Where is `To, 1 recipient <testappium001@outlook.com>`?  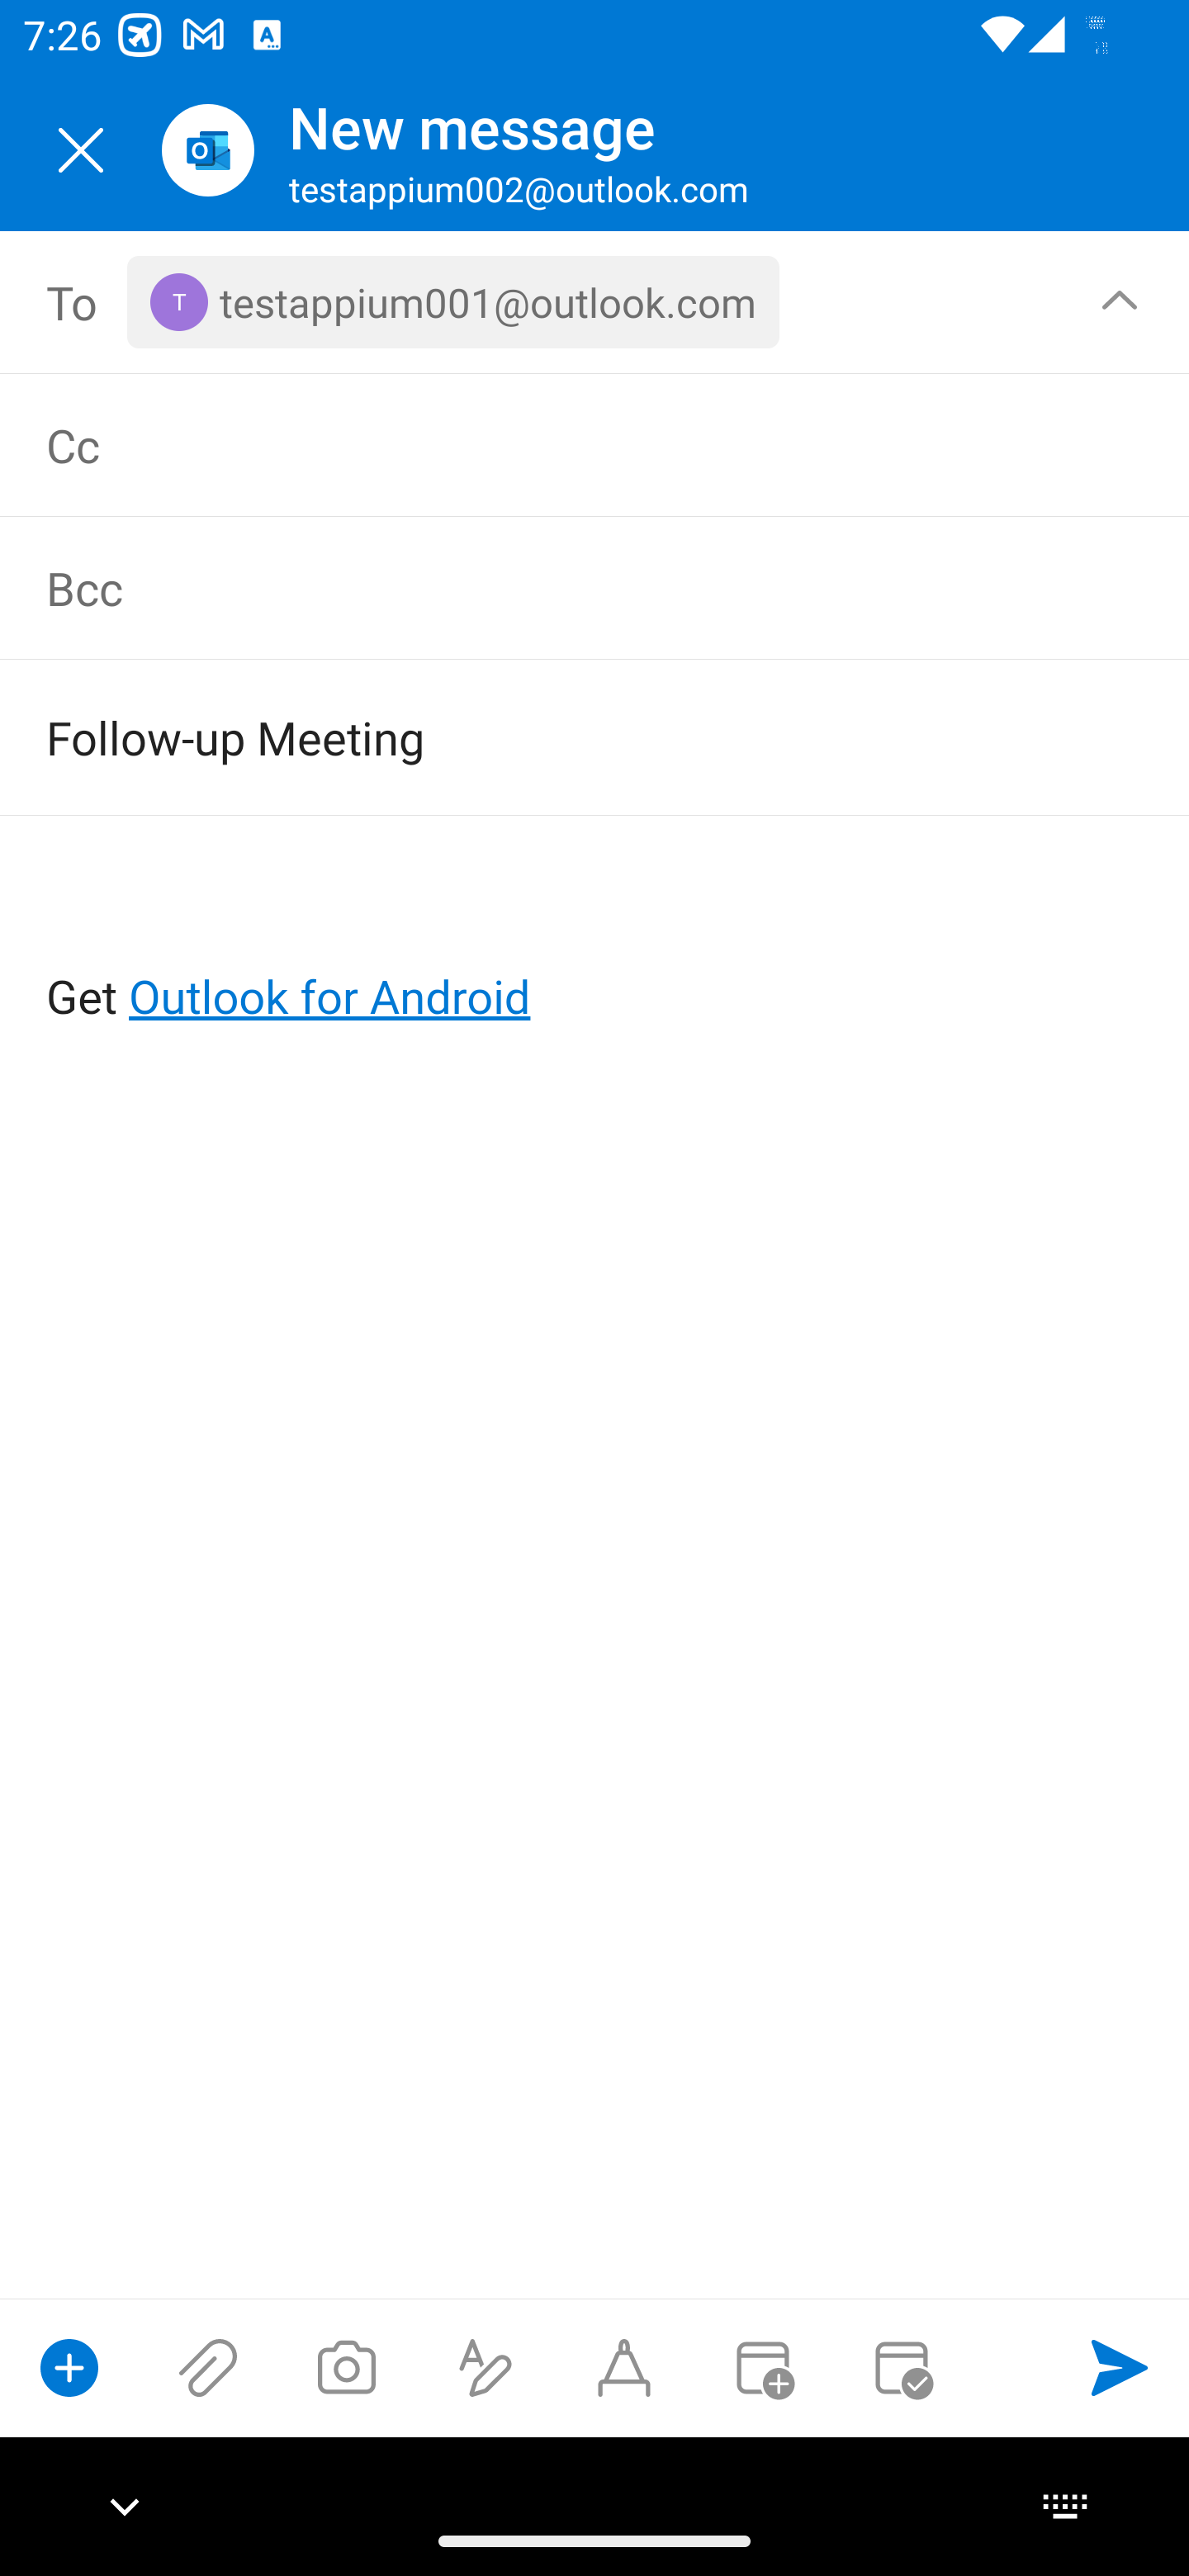 To, 1 recipient <testappium001@outlook.com> is located at coordinates (595, 302).